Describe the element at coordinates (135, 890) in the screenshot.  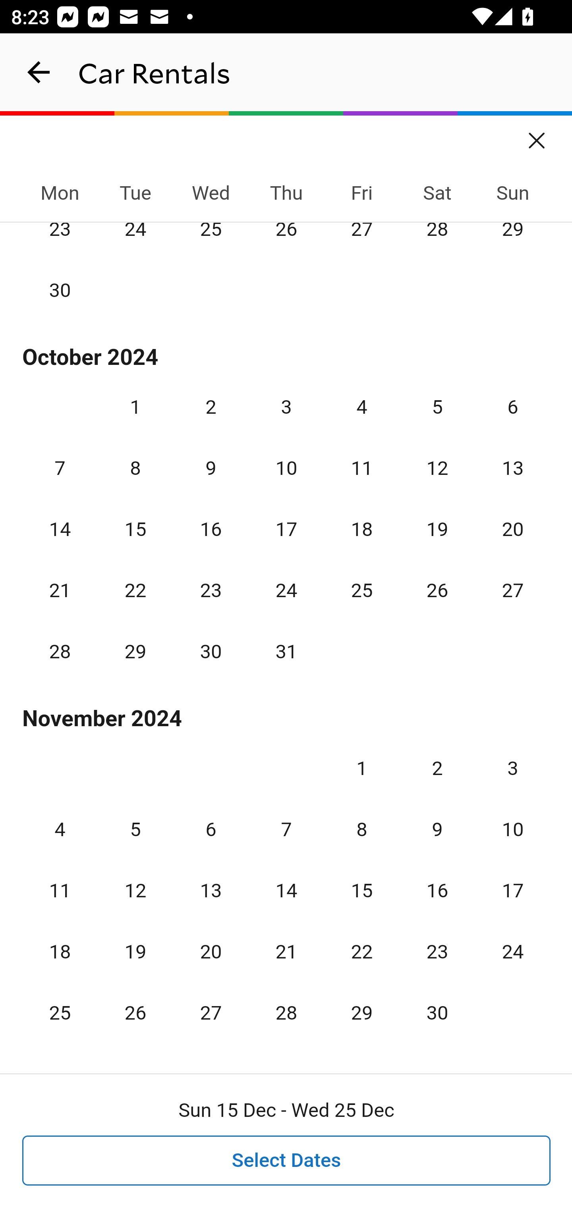
I see `12 November 2024` at that location.